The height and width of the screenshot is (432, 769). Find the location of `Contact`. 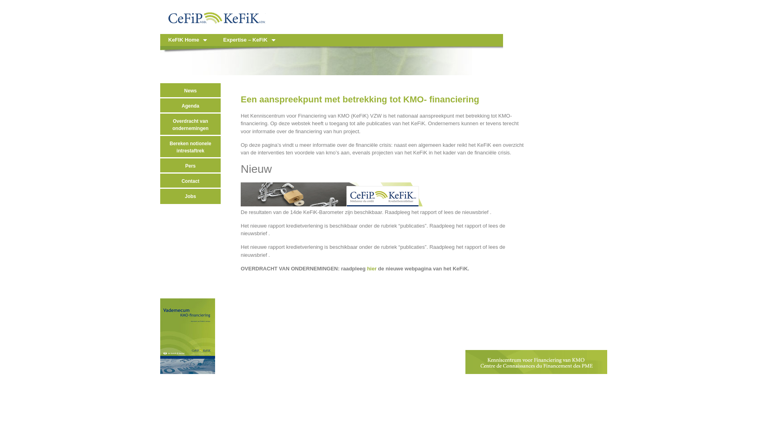

Contact is located at coordinates (191, 181).